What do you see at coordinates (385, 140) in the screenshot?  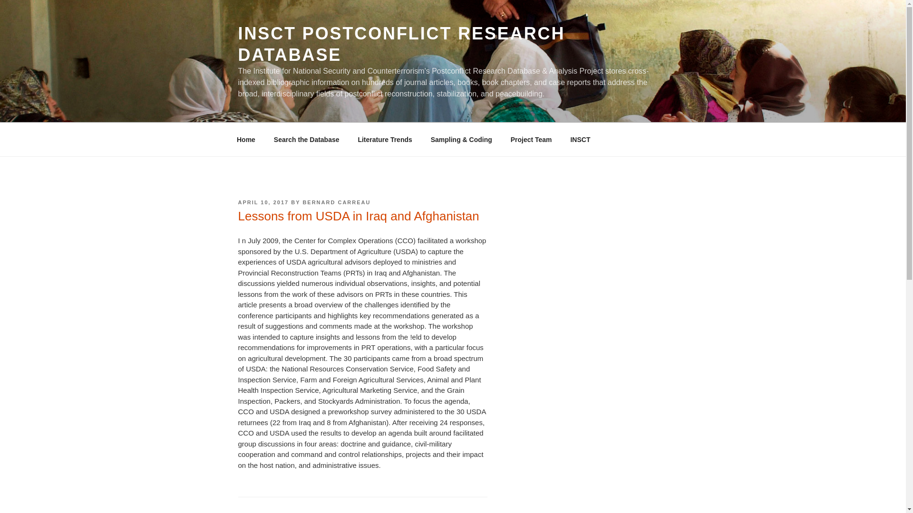 I see `Literature Trends` at bounding box center [385, 140].